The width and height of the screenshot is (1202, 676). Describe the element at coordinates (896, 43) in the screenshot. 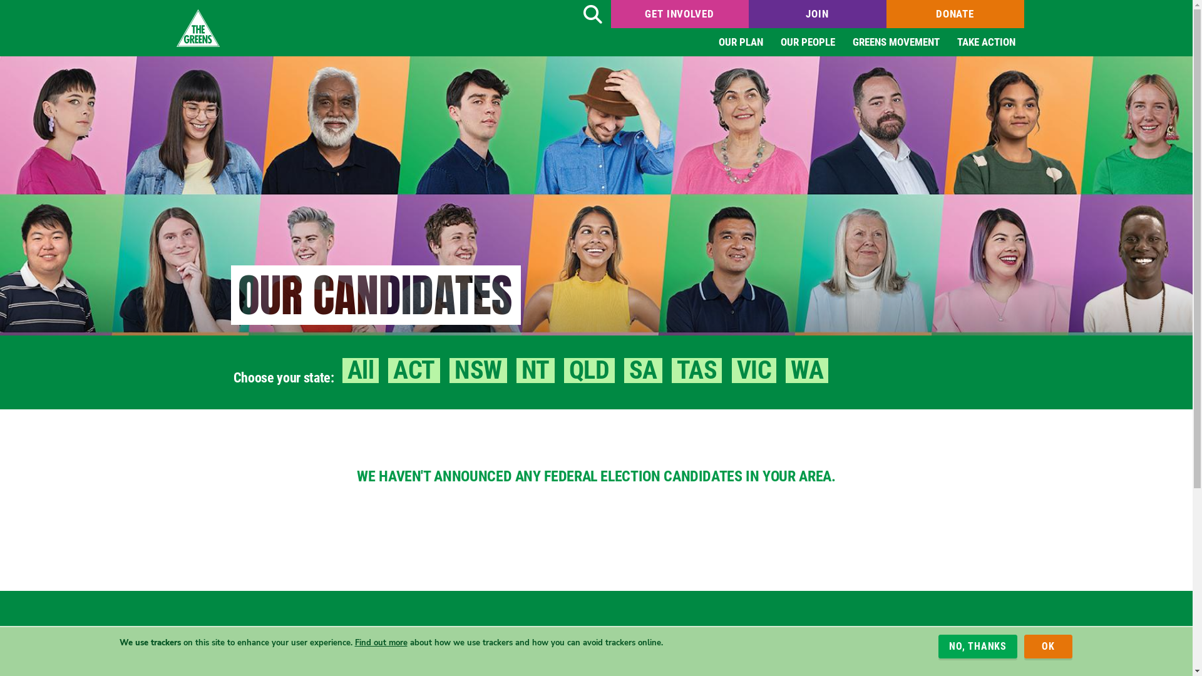

I see `GREENS MOVEMENT` at that location.